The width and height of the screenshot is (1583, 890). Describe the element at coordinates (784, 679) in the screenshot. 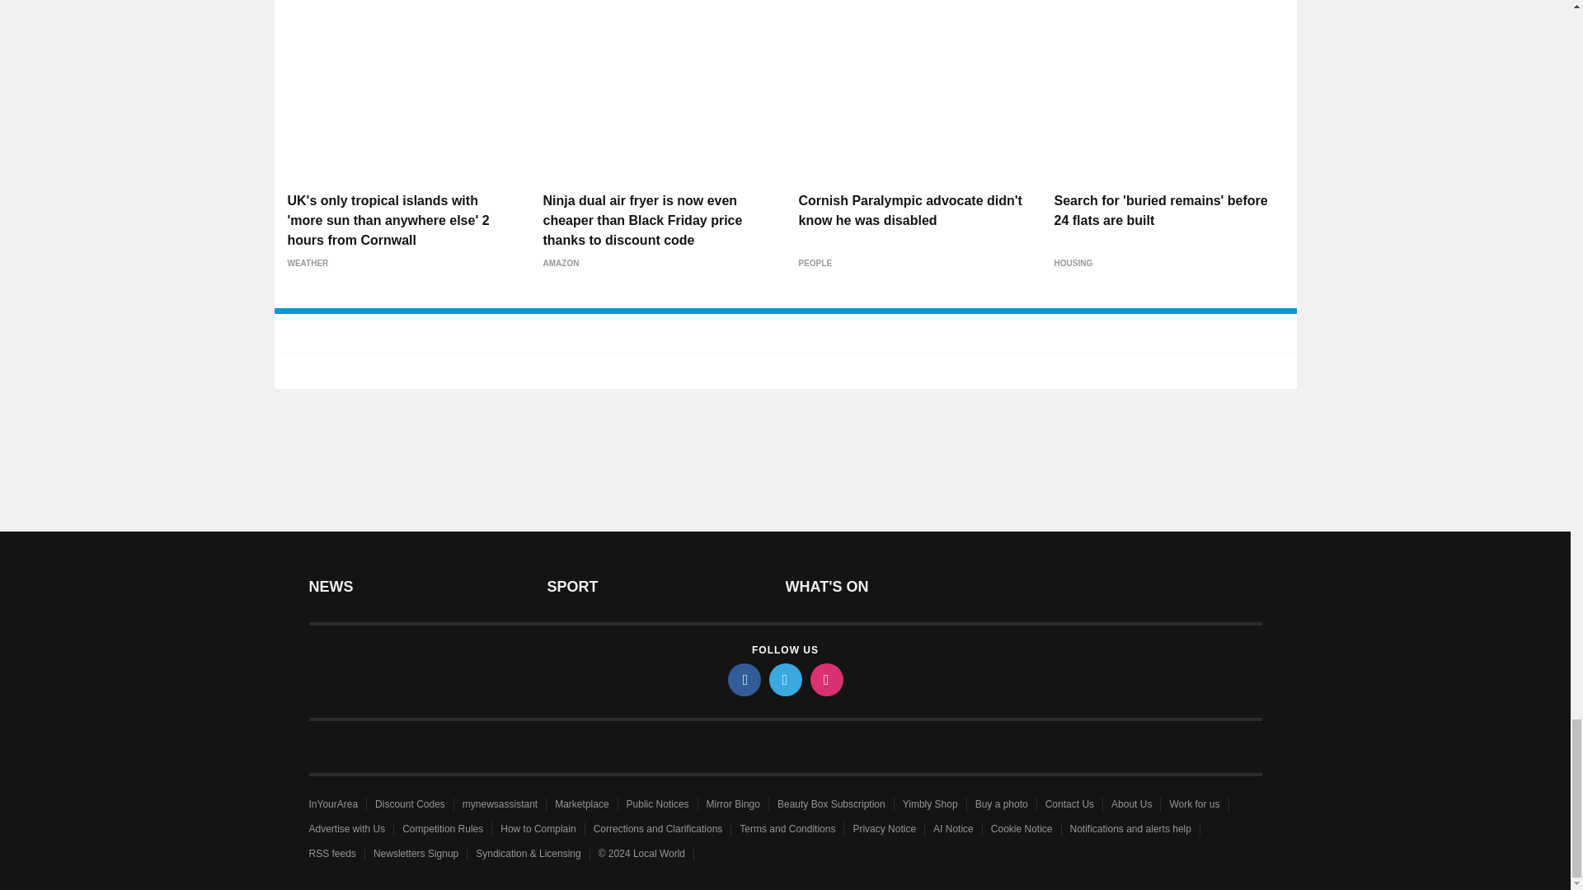

I see `twitter` at that location.